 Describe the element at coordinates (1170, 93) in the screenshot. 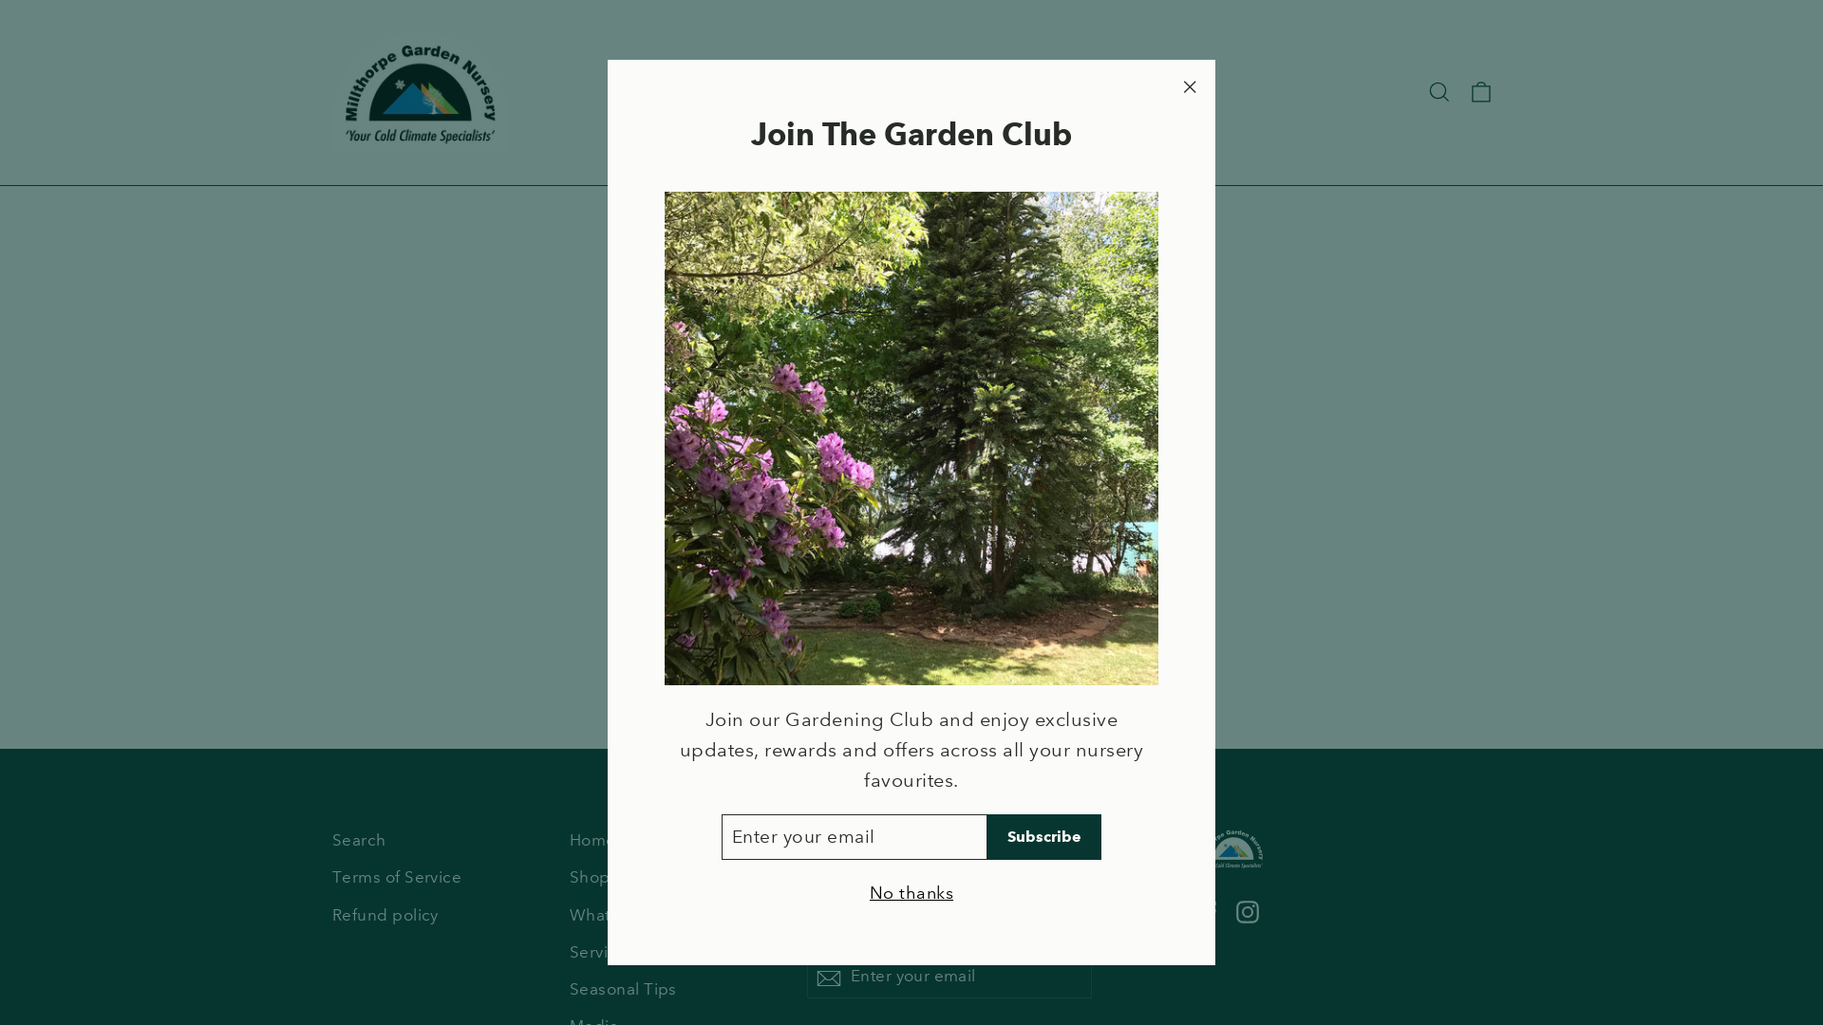

I see `Contact` at that location.